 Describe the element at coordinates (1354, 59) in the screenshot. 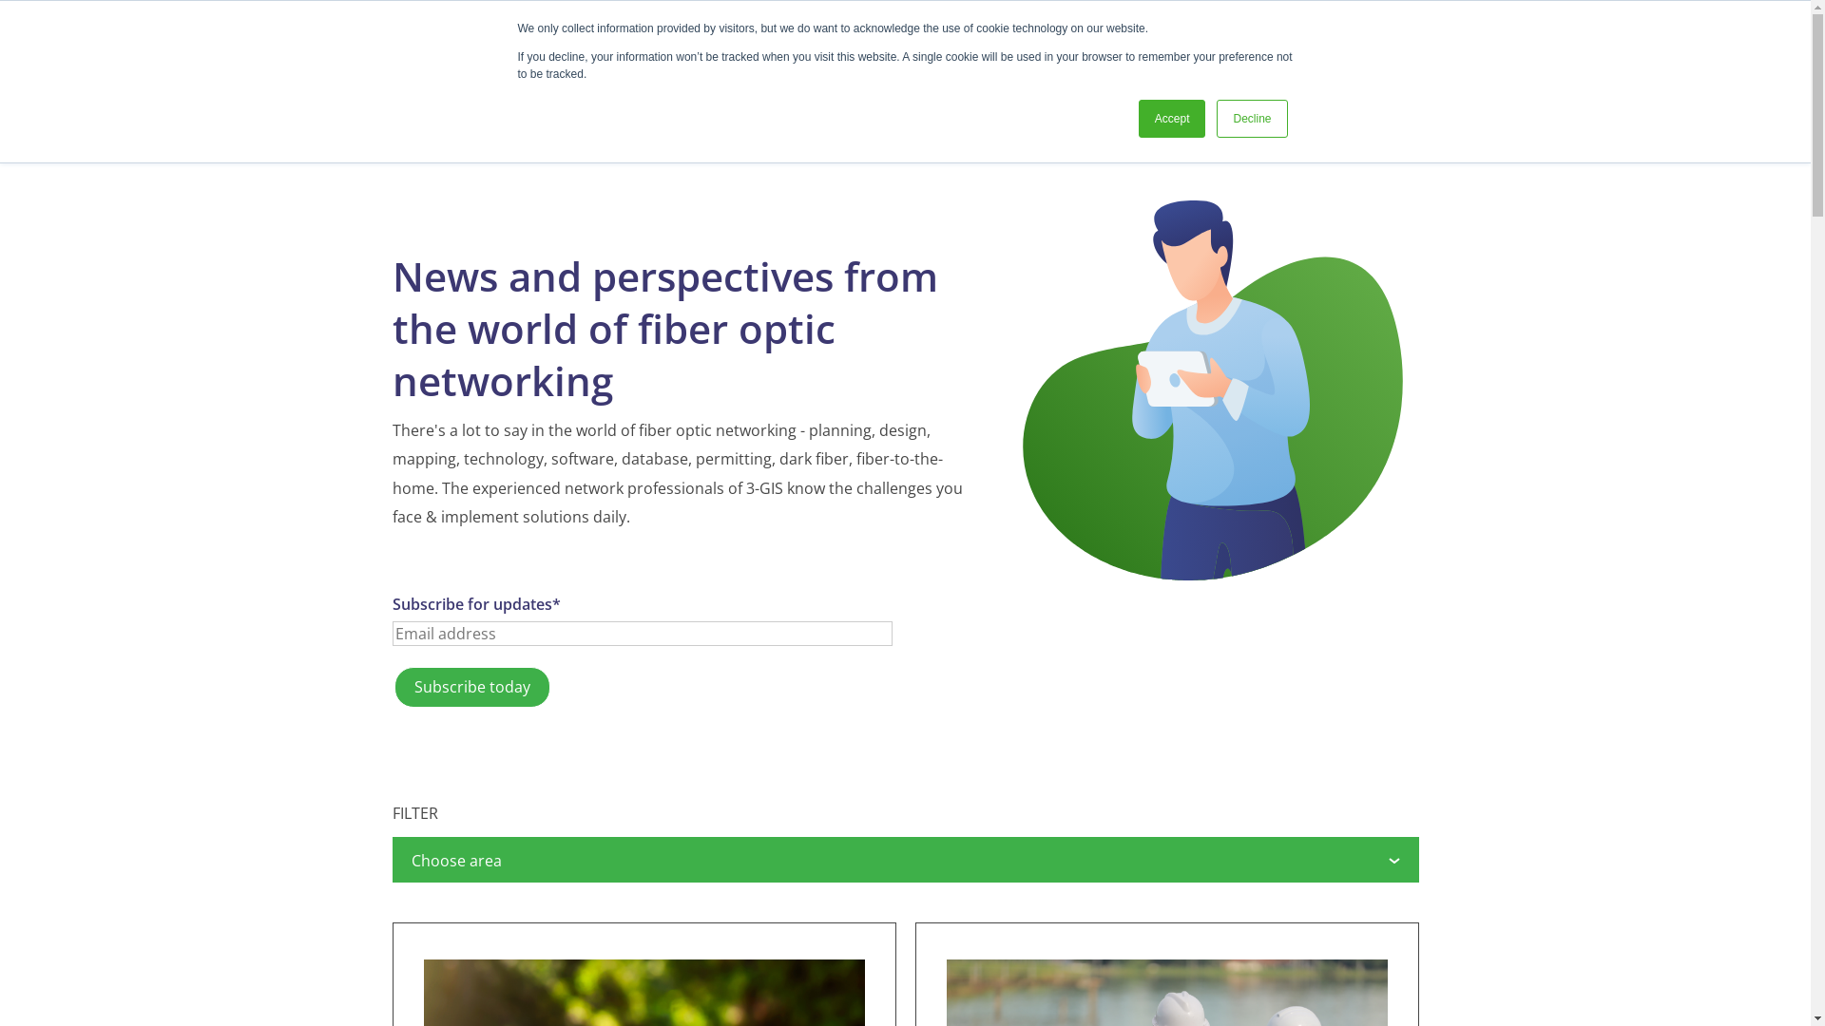

I see `CONTACT` at that location.